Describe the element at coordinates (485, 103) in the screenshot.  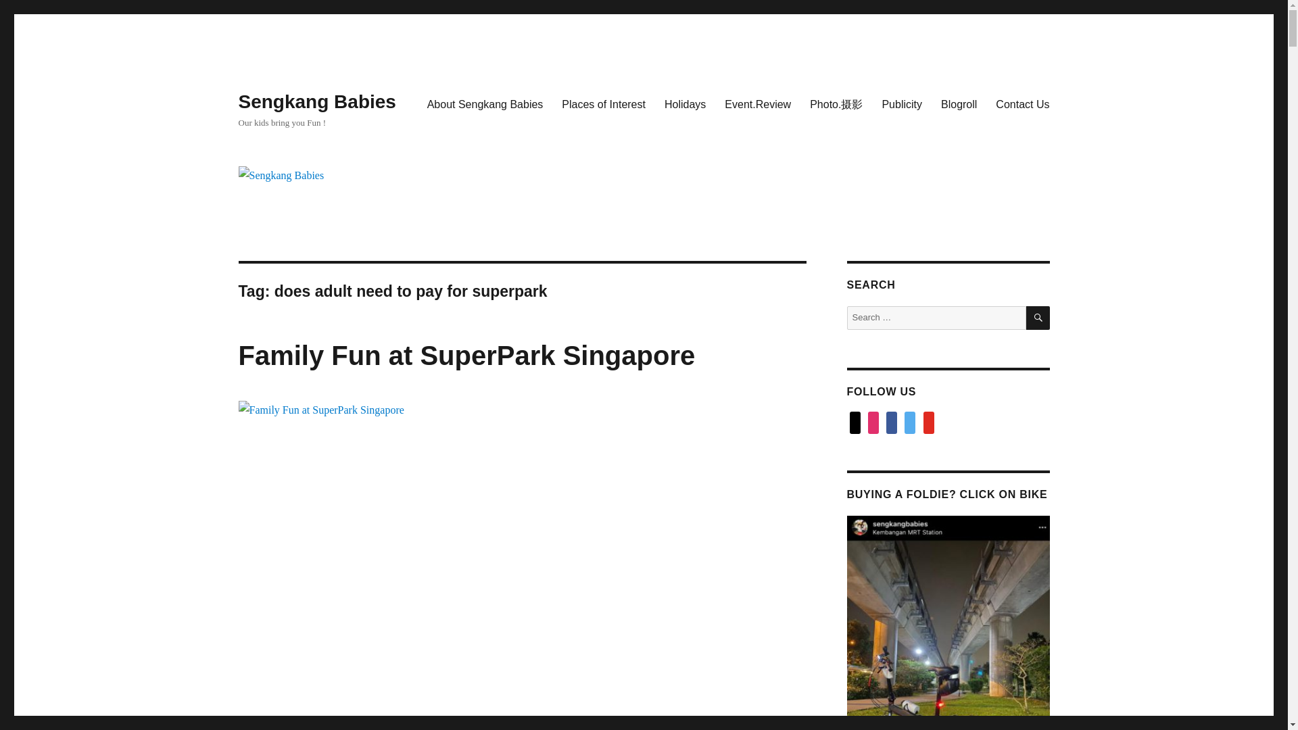
I see `About Sengkang Babies` at that location.